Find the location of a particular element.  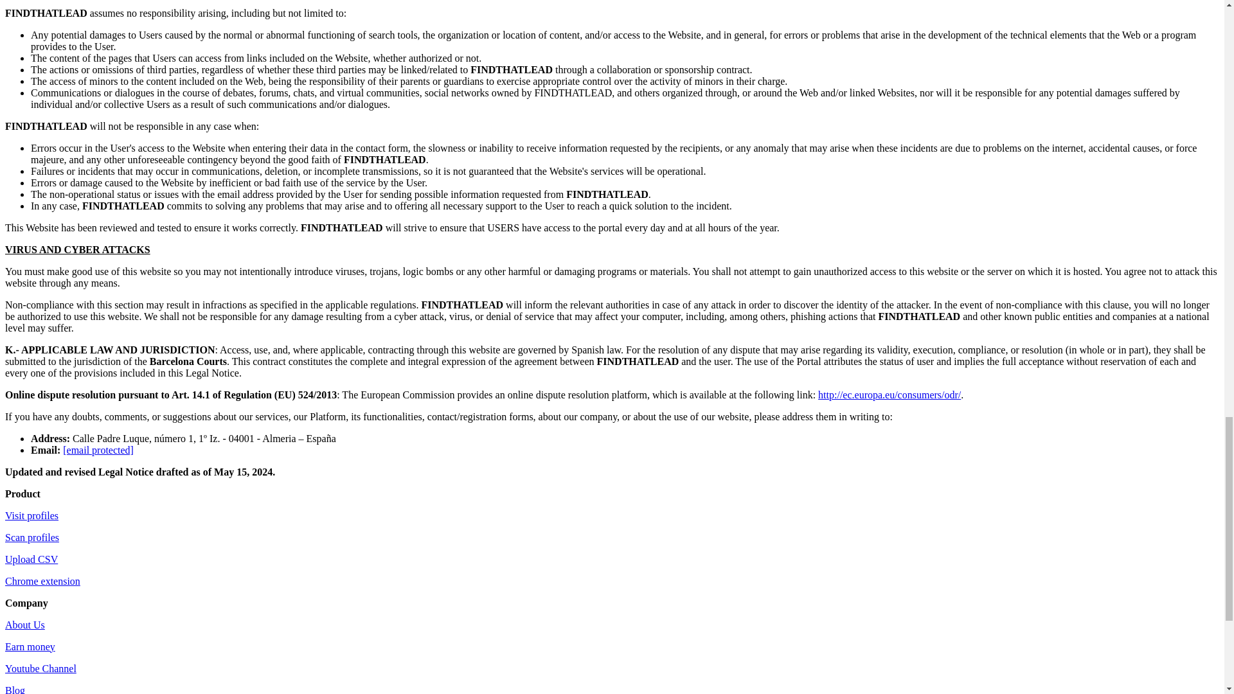

Chrome extension is located at coordinates (42, 581).